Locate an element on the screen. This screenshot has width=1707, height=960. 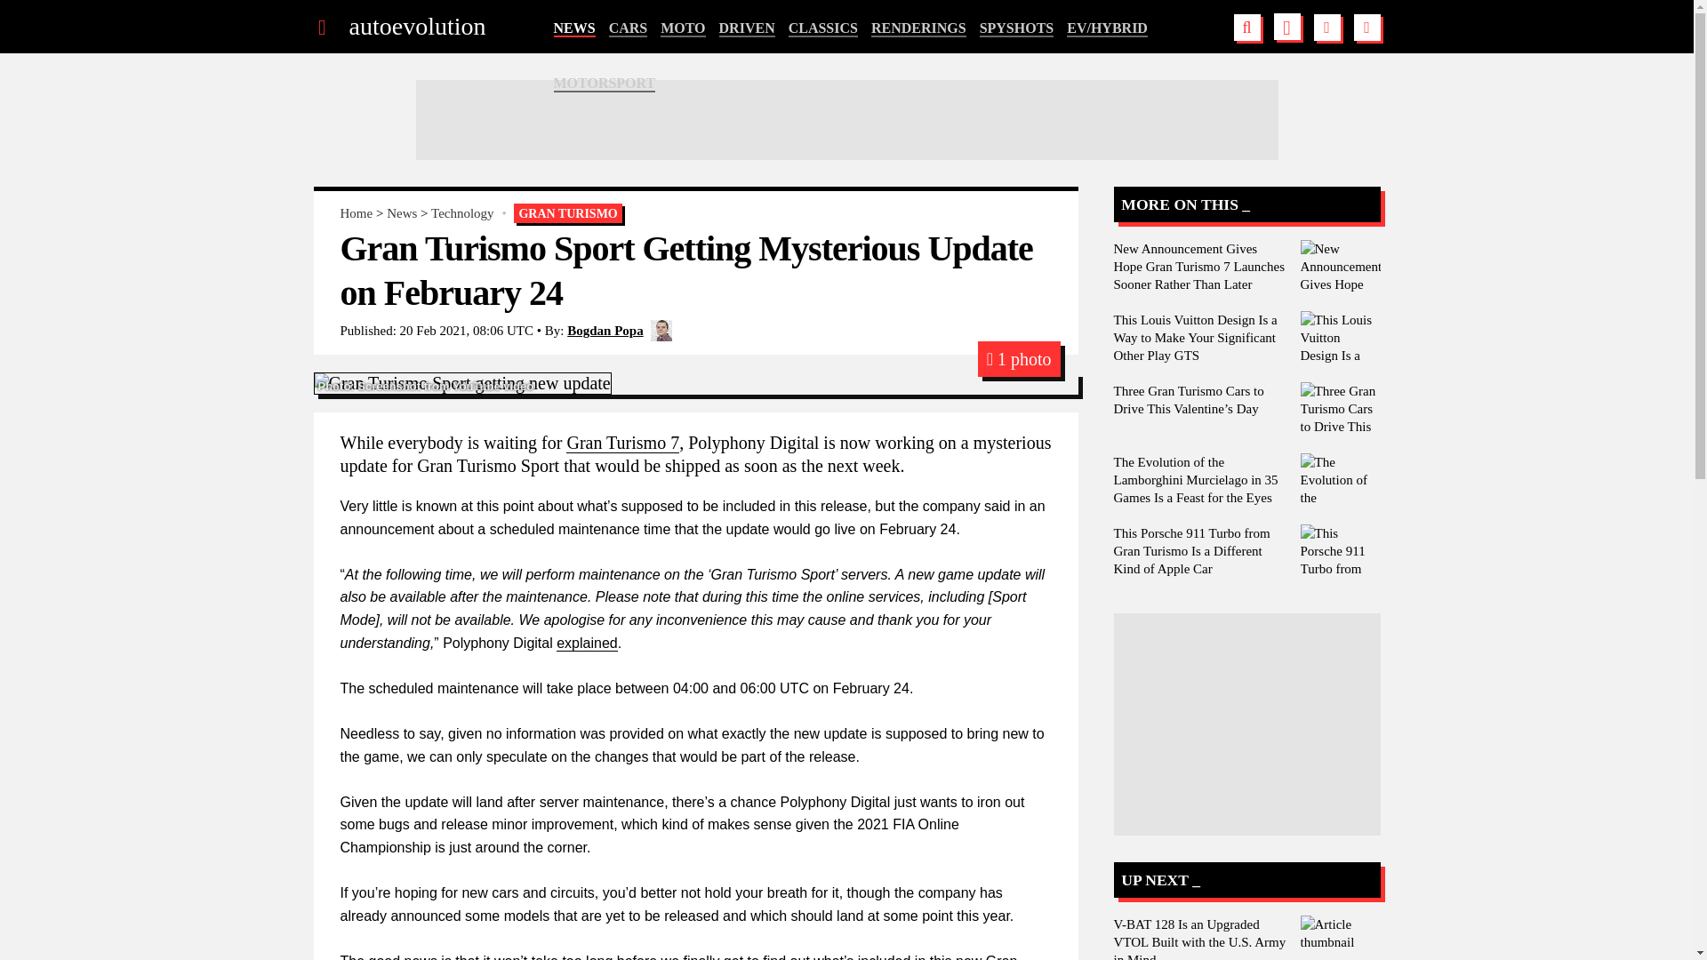
CLASSICS is located at coordinates (823, 28).